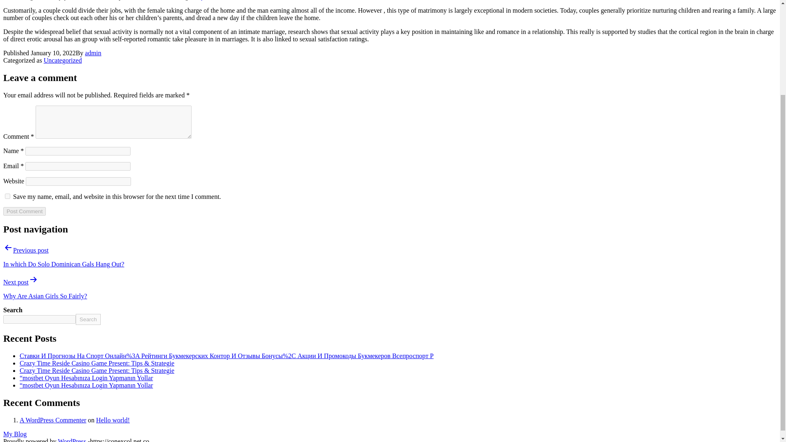 Image resolution: width=786 pixels, height=442 pixels. What do you see at coordinates (113, 420) in the screenshot?
I see `Hello world!` at bounding box center [113, 420].